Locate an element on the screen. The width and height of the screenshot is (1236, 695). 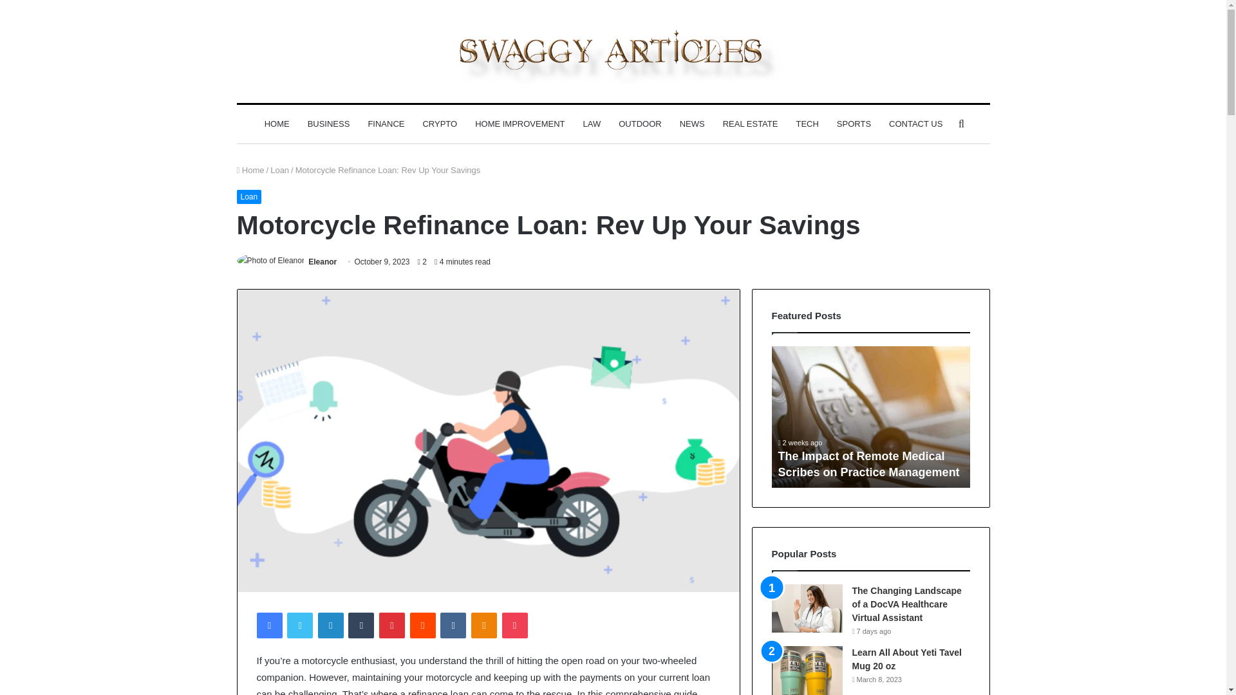
LinkedIn is located at coordinates (330, 625).